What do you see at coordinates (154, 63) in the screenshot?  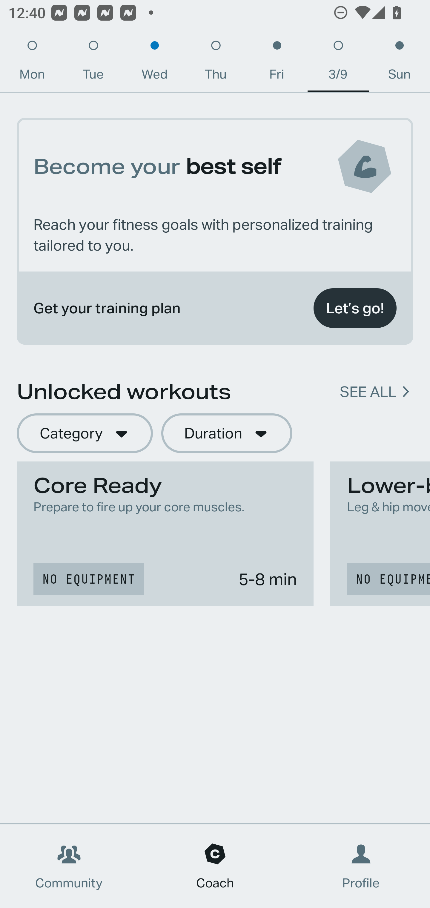 I see `Wed` at bounding box center [154, 63].